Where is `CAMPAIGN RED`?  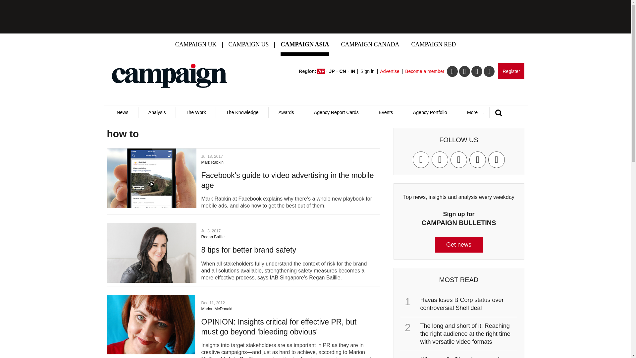
CAMPAIGN RED is located at coordinates (433, 44).